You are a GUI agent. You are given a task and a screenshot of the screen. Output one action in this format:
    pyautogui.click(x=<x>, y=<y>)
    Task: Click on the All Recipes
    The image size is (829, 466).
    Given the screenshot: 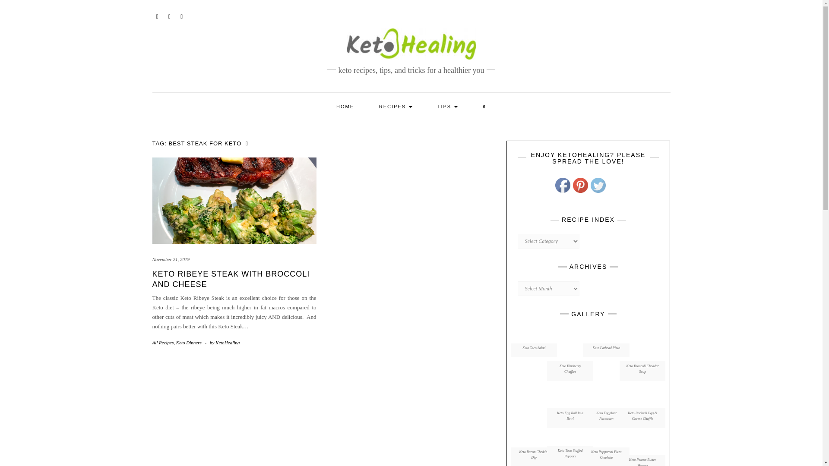 What is the action you would take?
    pyautogui.click(x=162, y=343)
    